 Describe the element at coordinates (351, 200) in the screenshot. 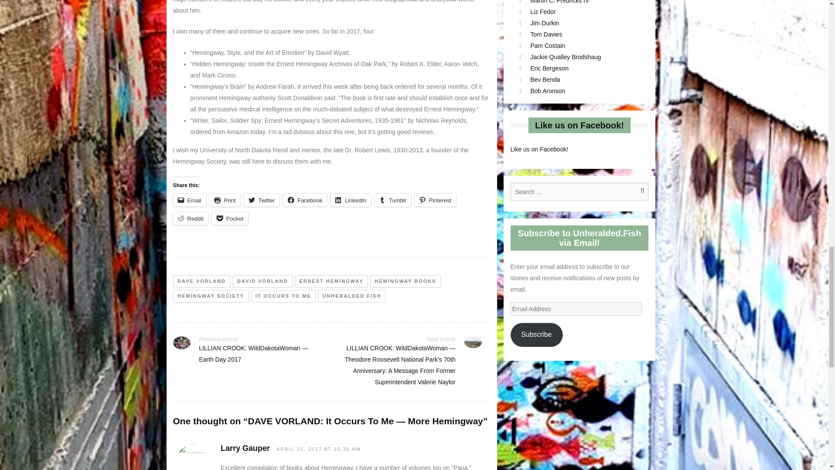

I see `Click to share on LinkedIn` at that location.